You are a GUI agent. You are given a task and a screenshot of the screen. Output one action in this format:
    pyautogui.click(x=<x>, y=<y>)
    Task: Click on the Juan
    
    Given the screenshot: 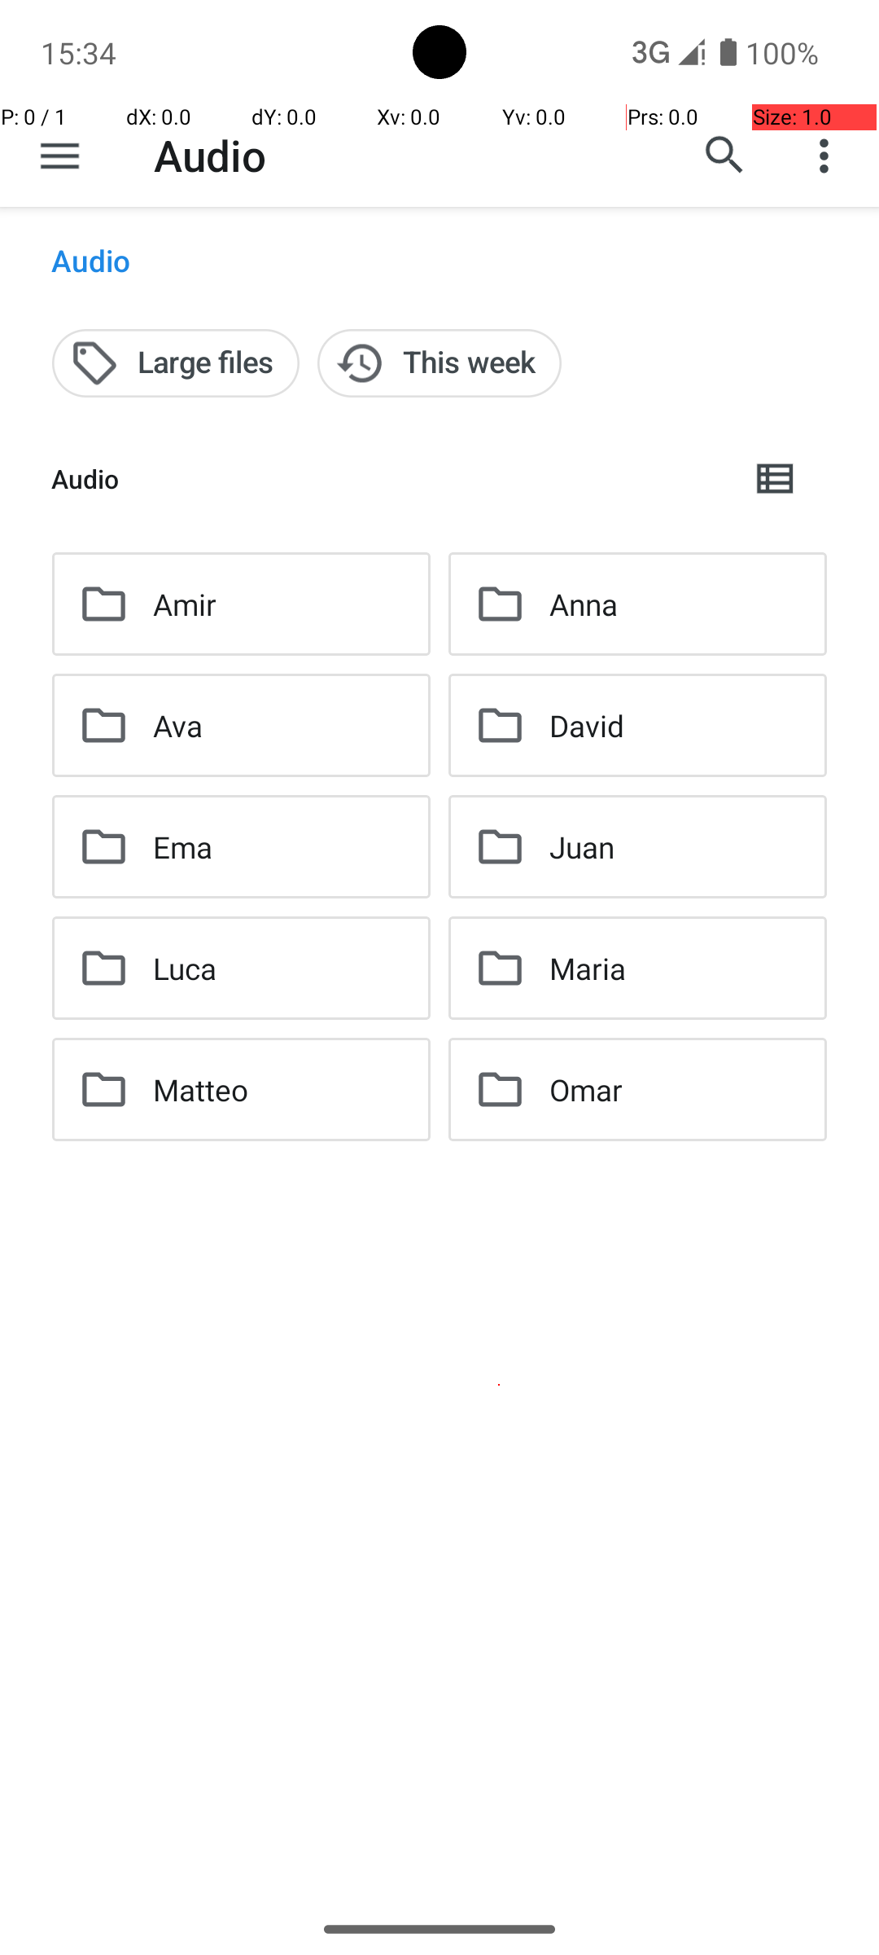 What is the action you would take?
    pyautogui.click(x=582, y=847)
    